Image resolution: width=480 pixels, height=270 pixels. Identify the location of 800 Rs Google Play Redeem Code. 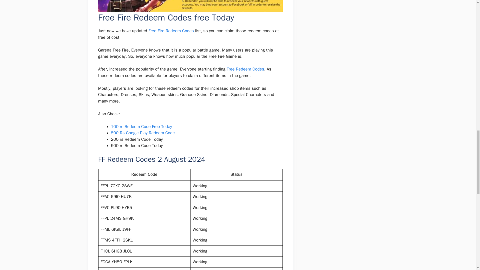
(143, 133).